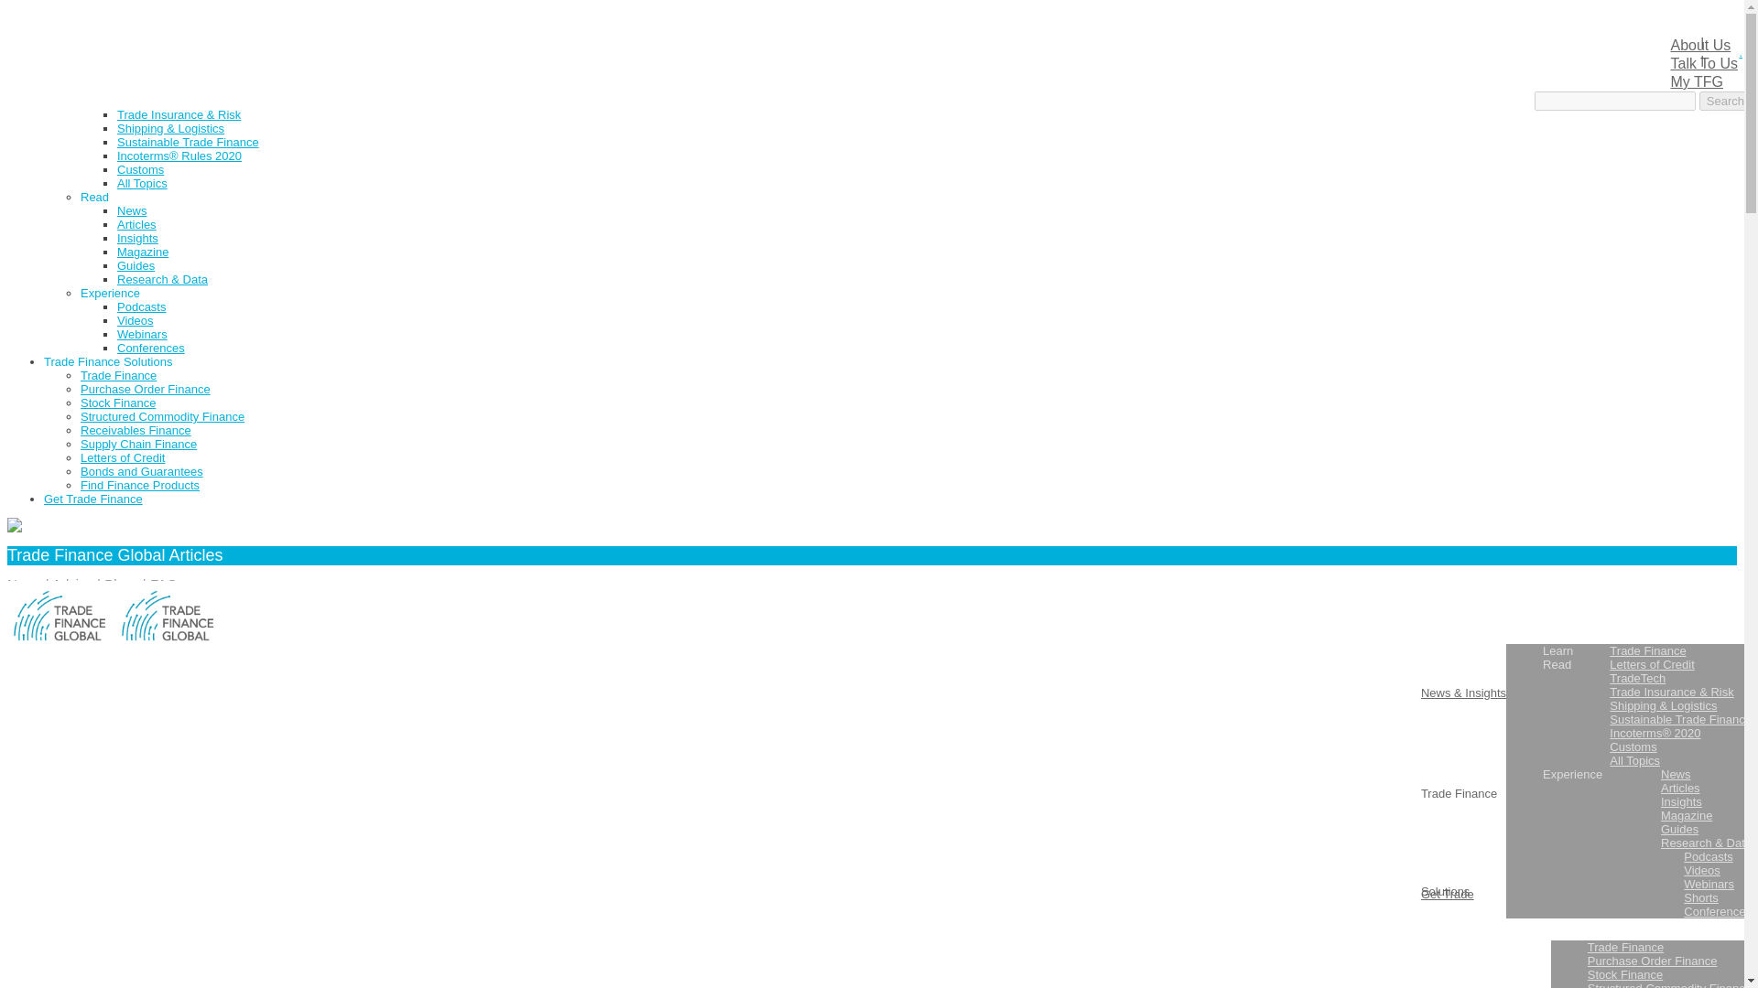  What do you see at coordinates (110, 937) in the screenshot?
I see `View all posts by Flora Tan` at bounding box center [110, 937].